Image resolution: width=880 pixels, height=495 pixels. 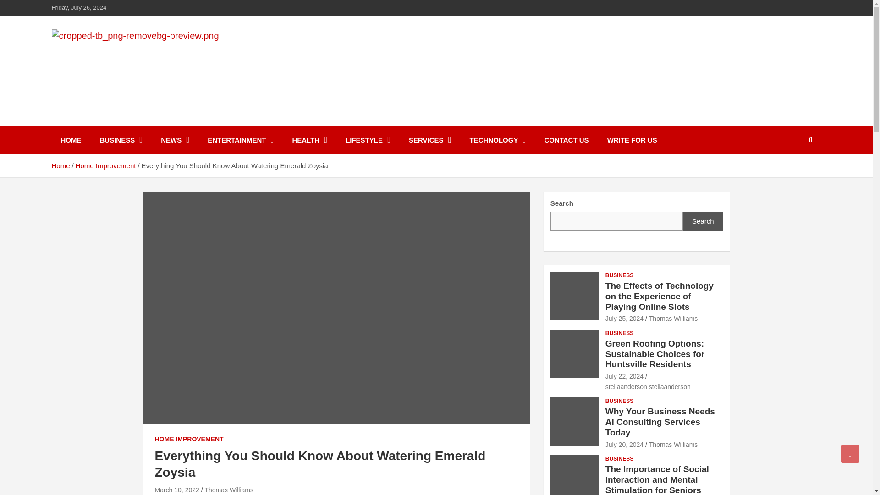 I want to click on HEALTH, so click(x=309, y=140).